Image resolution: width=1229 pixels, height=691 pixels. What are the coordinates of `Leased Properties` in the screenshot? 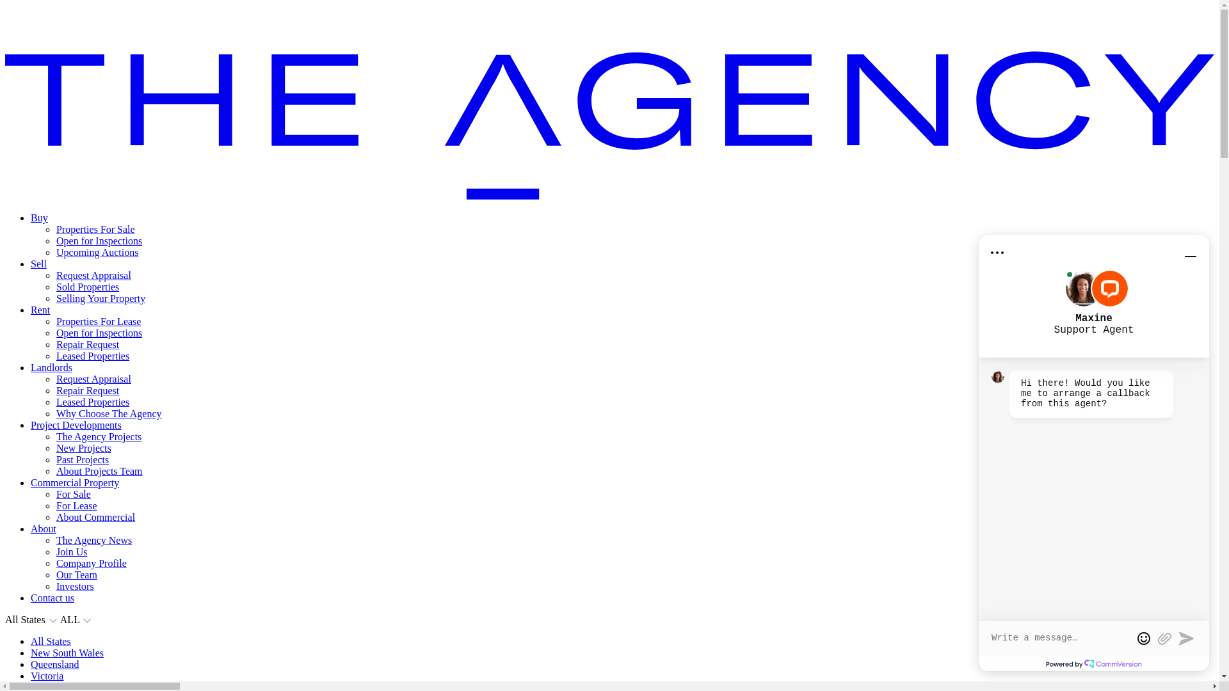 It's located at (93, 402).